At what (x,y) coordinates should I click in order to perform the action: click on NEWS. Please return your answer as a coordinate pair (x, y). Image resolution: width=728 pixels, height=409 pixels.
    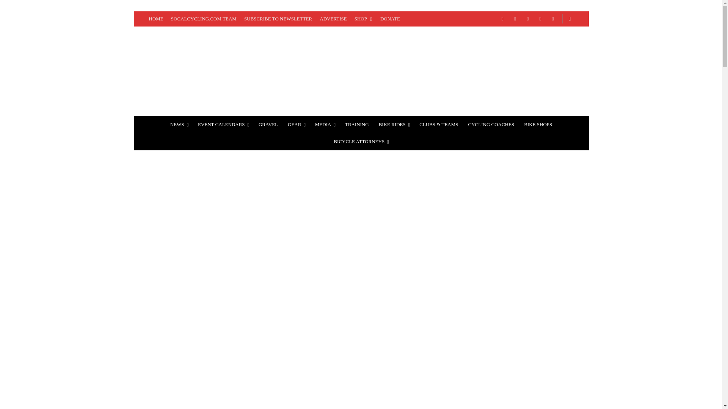
    Looking at the image, I should click on (179, 125).